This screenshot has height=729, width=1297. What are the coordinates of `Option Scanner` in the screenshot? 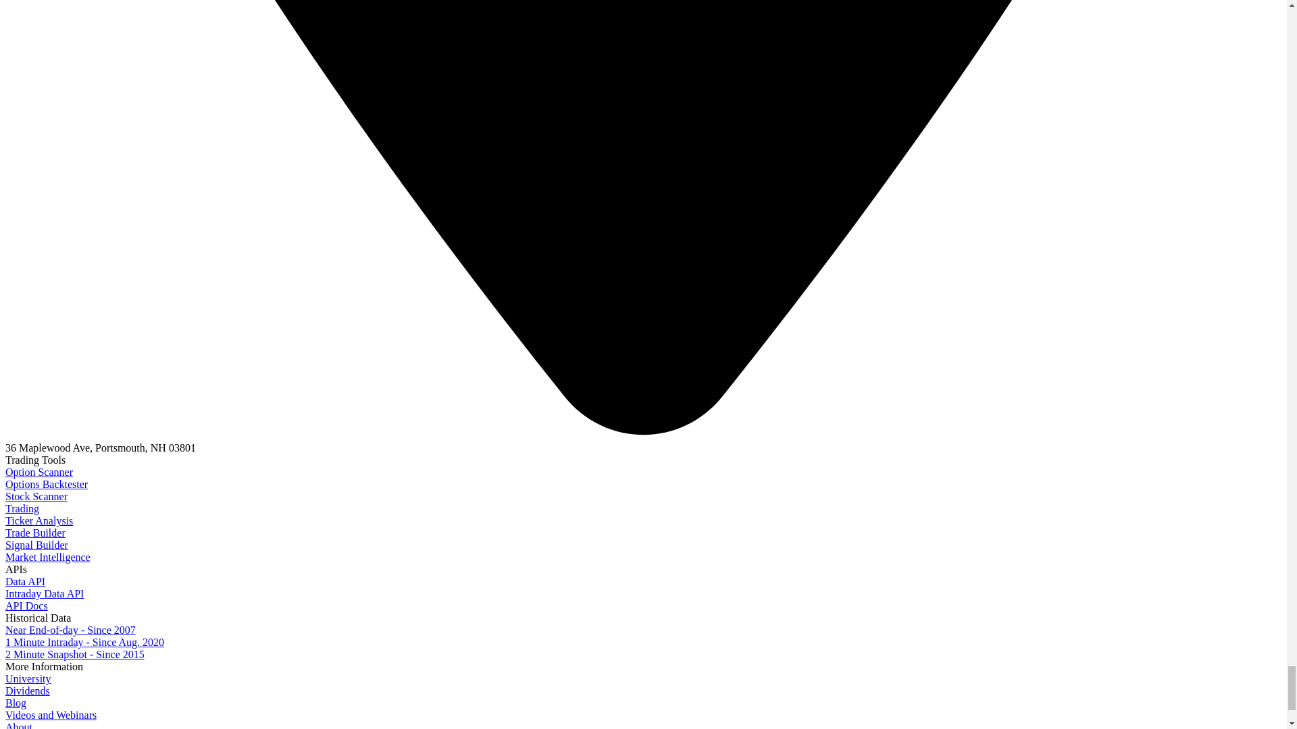 It's located at (39, 473).